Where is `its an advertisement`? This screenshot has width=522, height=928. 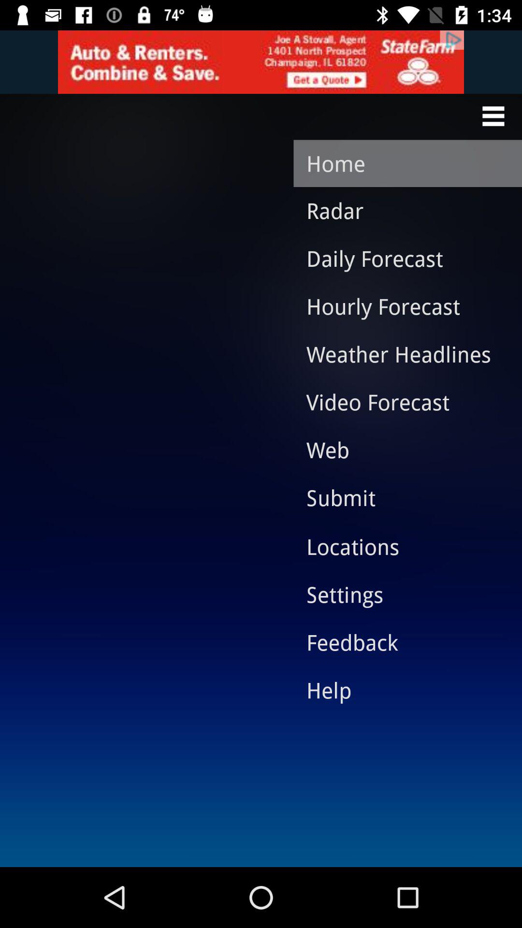
its an advertisement is located at coordinates (261, 62).